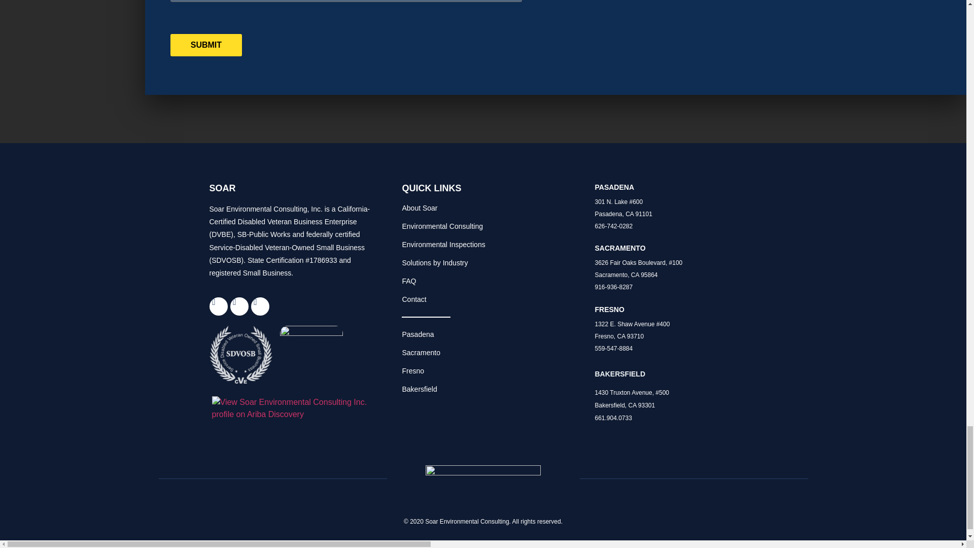 The width and height of the screenshot is (974, 548). Describe the element at coordinates (206, 45) in the screenshot. I see `Submit` at that location.